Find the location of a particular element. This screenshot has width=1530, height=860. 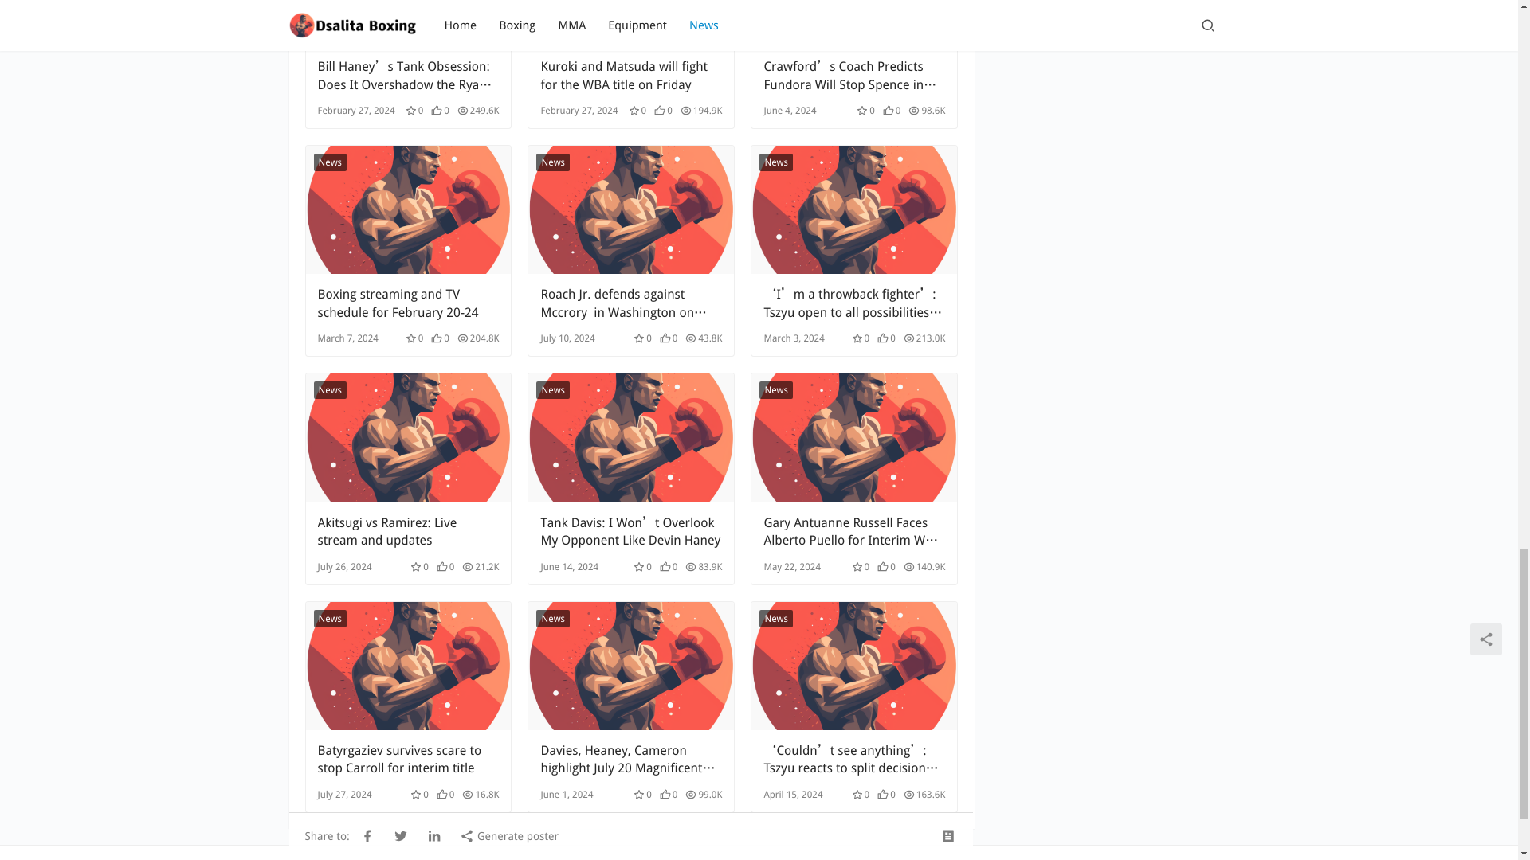

Boxing streaming and TV schedule for February 20-24 is located at coordinates (407, 303).